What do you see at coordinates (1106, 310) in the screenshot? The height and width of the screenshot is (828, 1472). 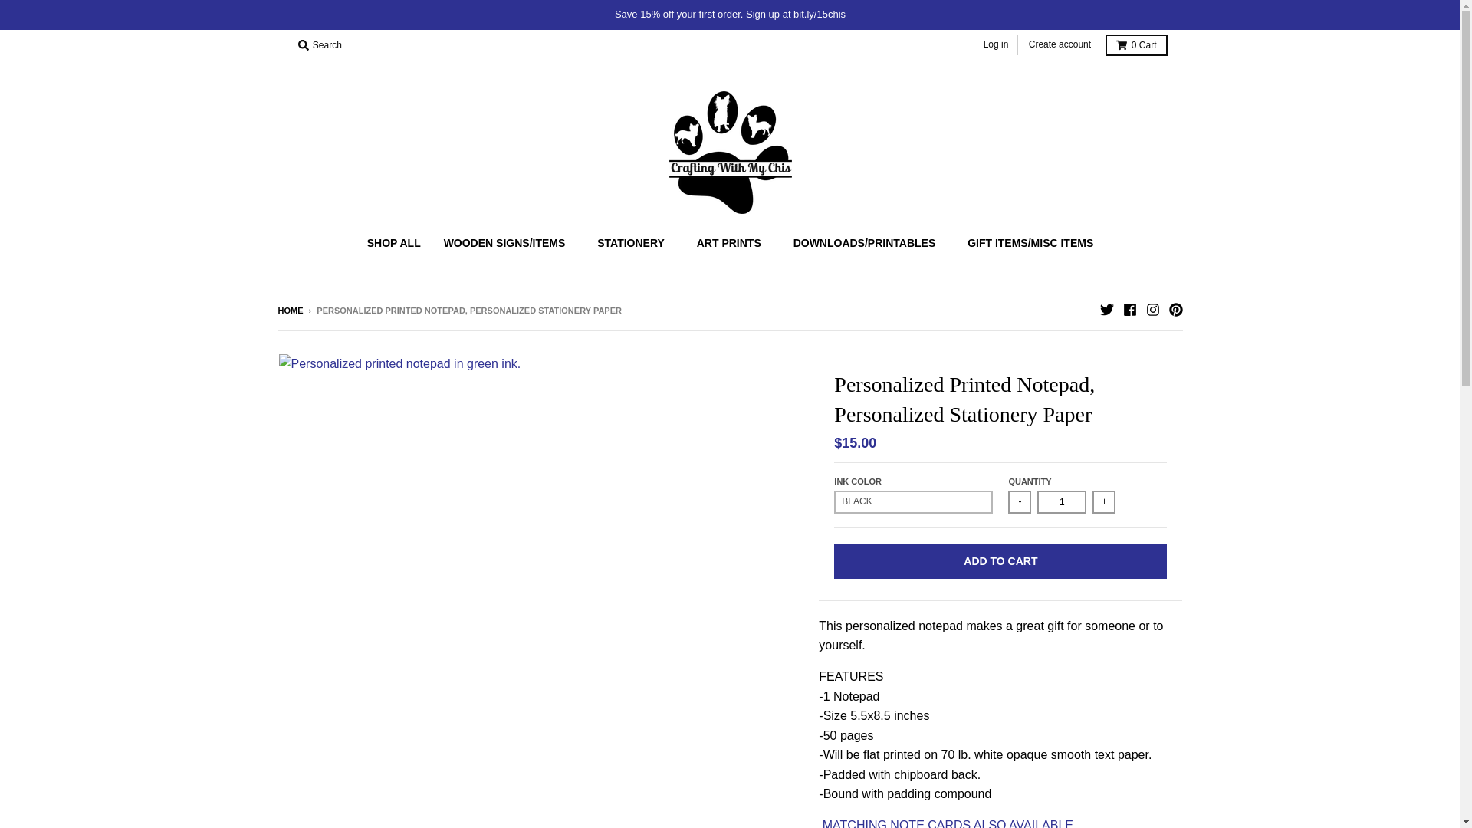 I see `Twitter - Crafting With My Chis` at bounding box center [1106, 310].